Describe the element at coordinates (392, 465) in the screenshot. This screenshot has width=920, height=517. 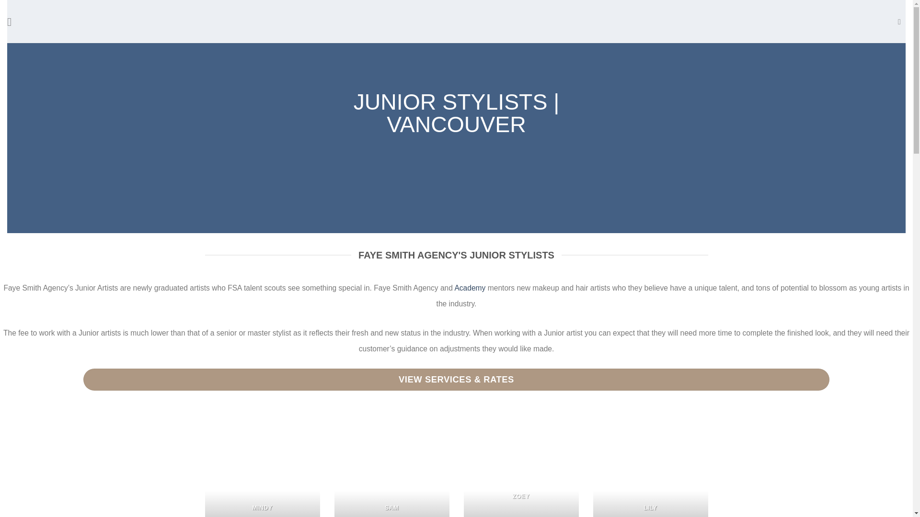
I see `SAM` at that location.